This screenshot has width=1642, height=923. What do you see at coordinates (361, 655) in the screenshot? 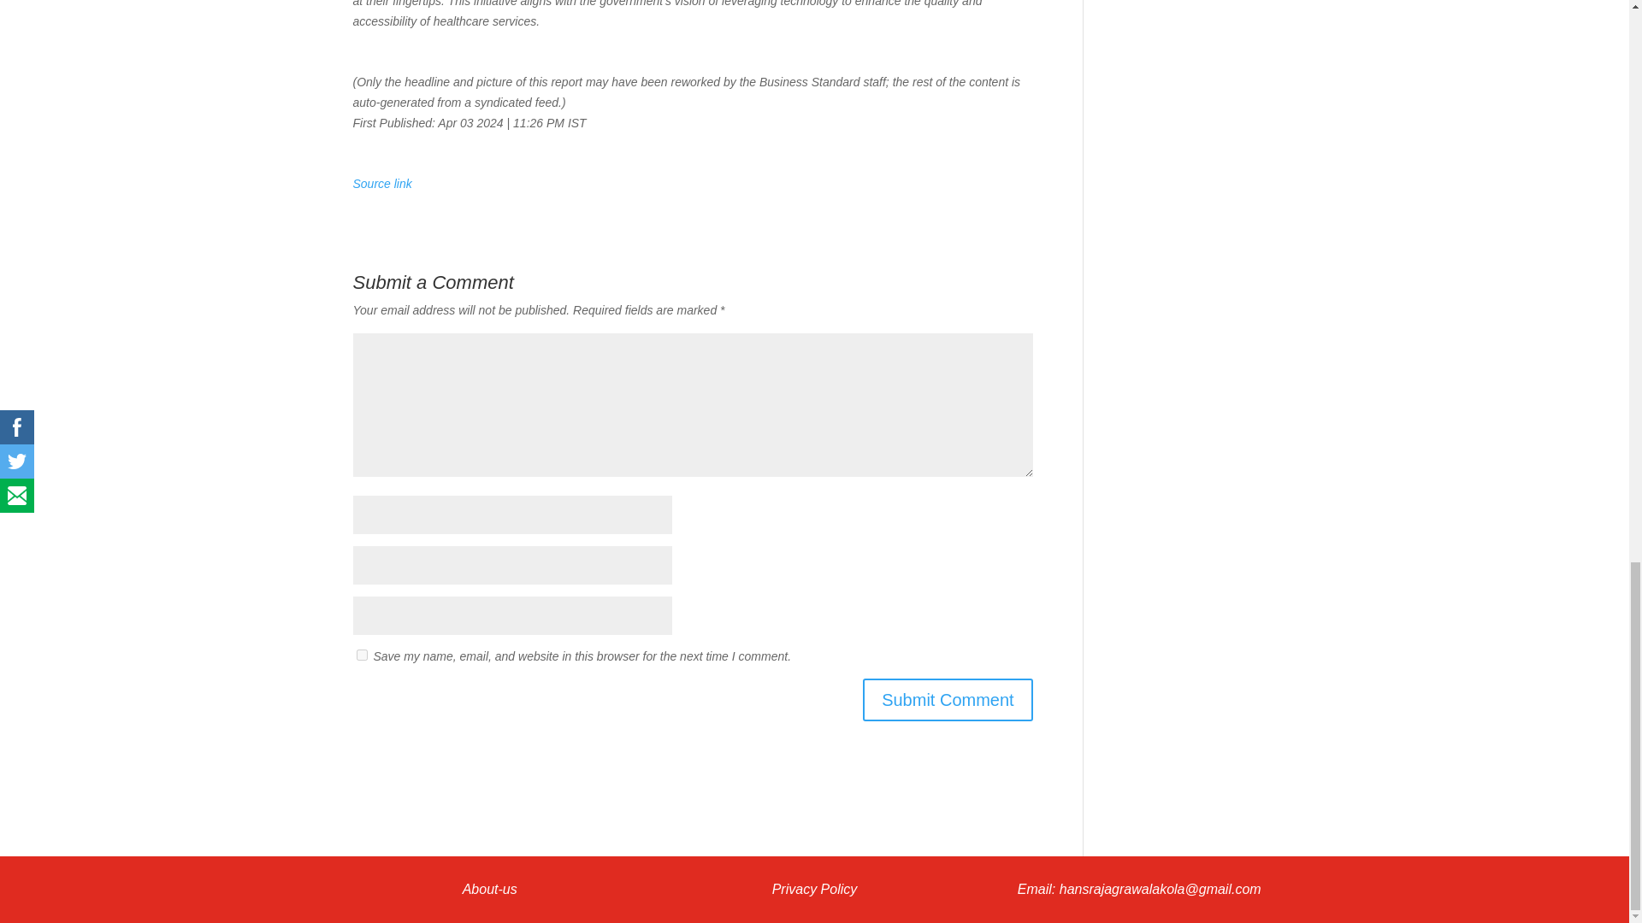
I see `yes` at bounding box center [361, 655].